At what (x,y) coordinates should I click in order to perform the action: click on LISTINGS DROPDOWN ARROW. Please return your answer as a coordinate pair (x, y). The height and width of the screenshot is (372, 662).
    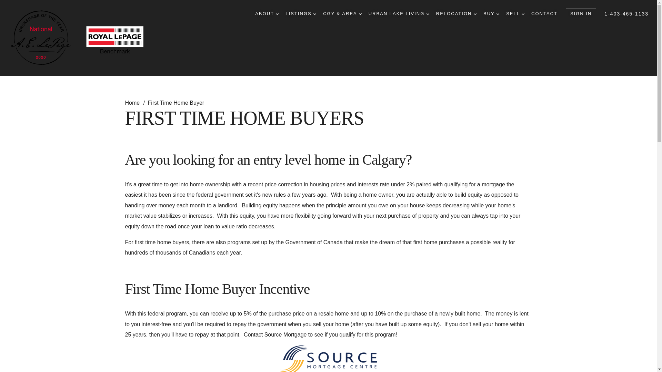
    Looking at the image, I should click on (301, 14).